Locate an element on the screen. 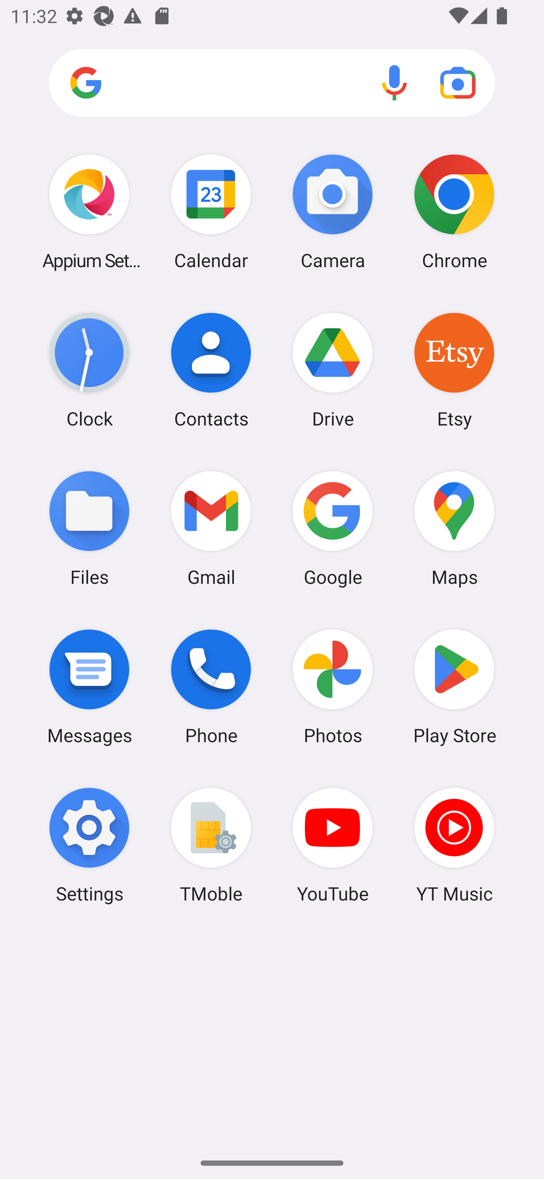  Etsy is located at coordinates (454, 370).